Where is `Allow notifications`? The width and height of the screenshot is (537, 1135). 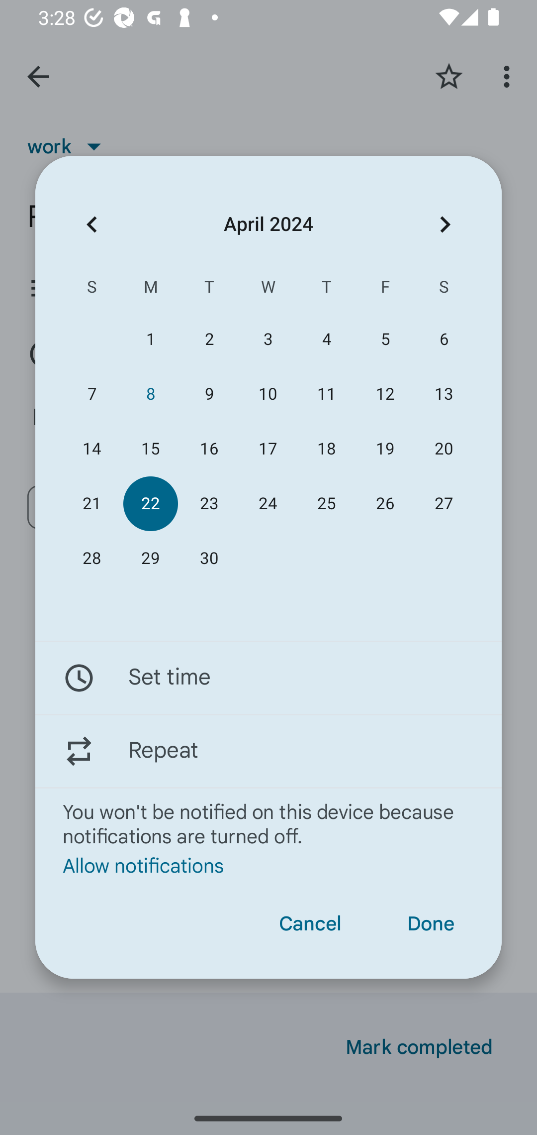 Allow notifications is located at coordinates (268, 865).